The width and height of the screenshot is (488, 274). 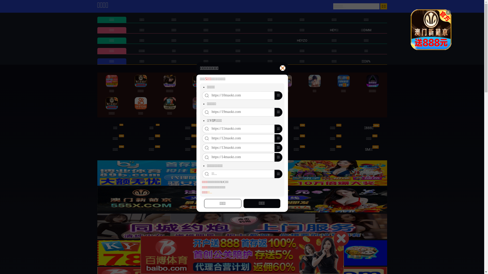 What do you see at coordinates (302, 41) in the screenshot?
I see `HEYZO` at bounding box center [302, 41].